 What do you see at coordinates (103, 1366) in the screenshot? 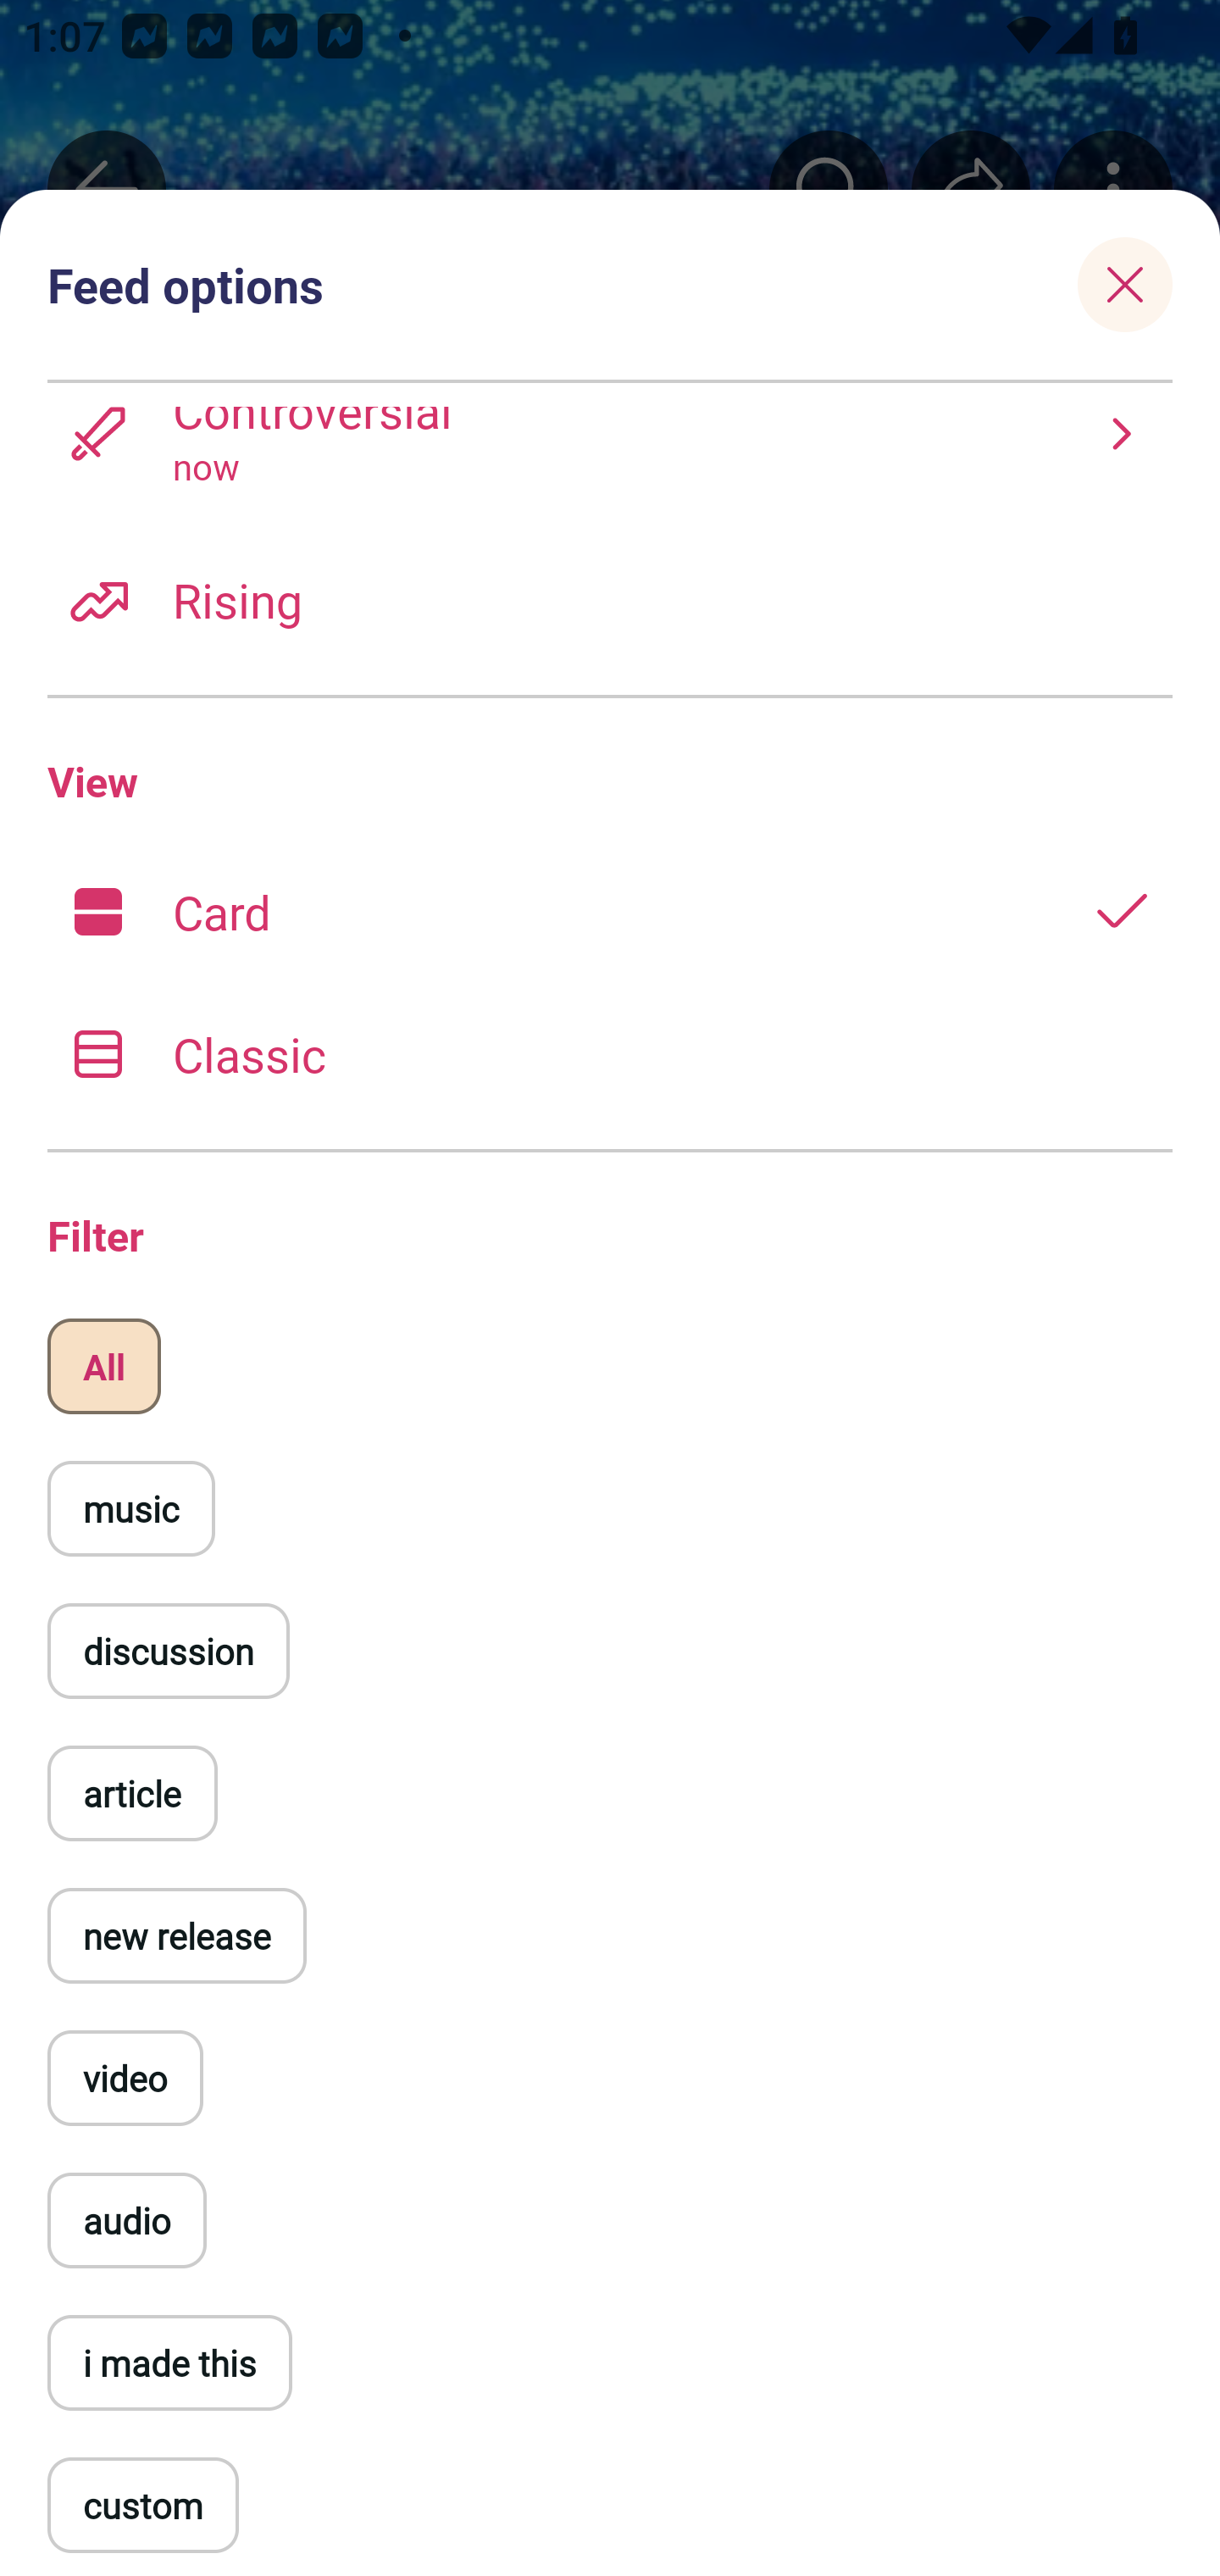
I see `All` at bounding box center [103, 1366].